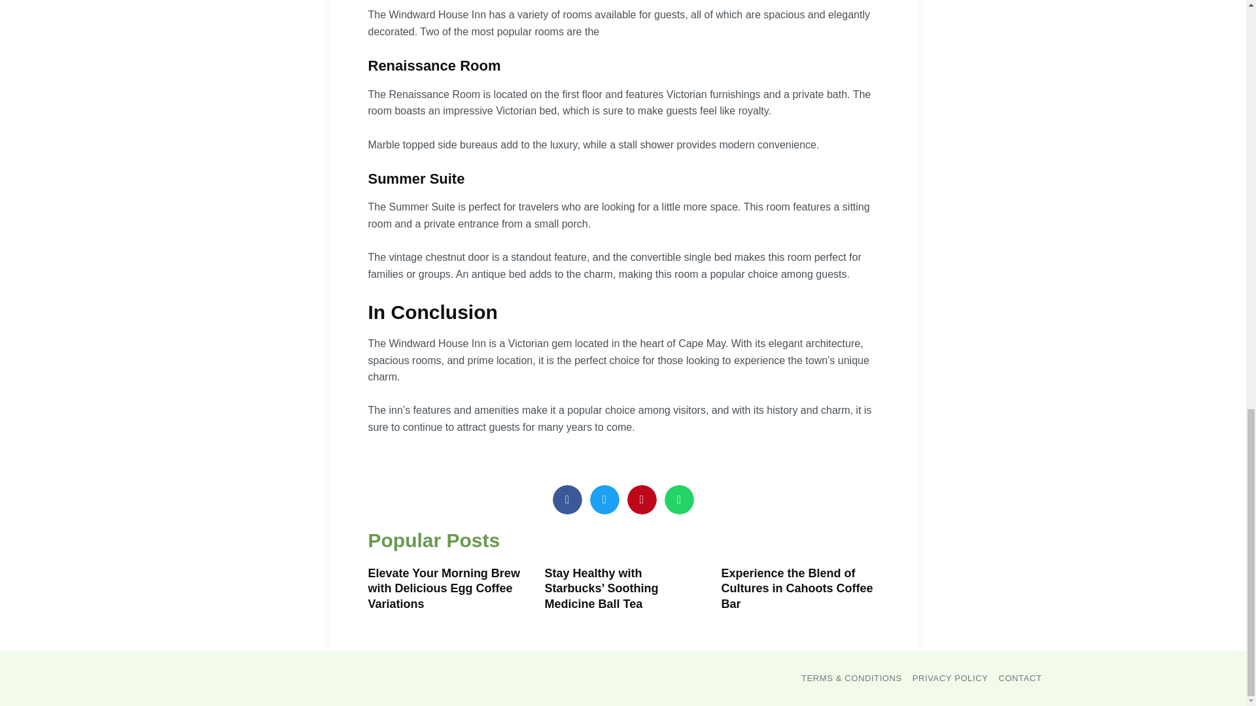  I want to click on CONTACT, so click(1019, 678).